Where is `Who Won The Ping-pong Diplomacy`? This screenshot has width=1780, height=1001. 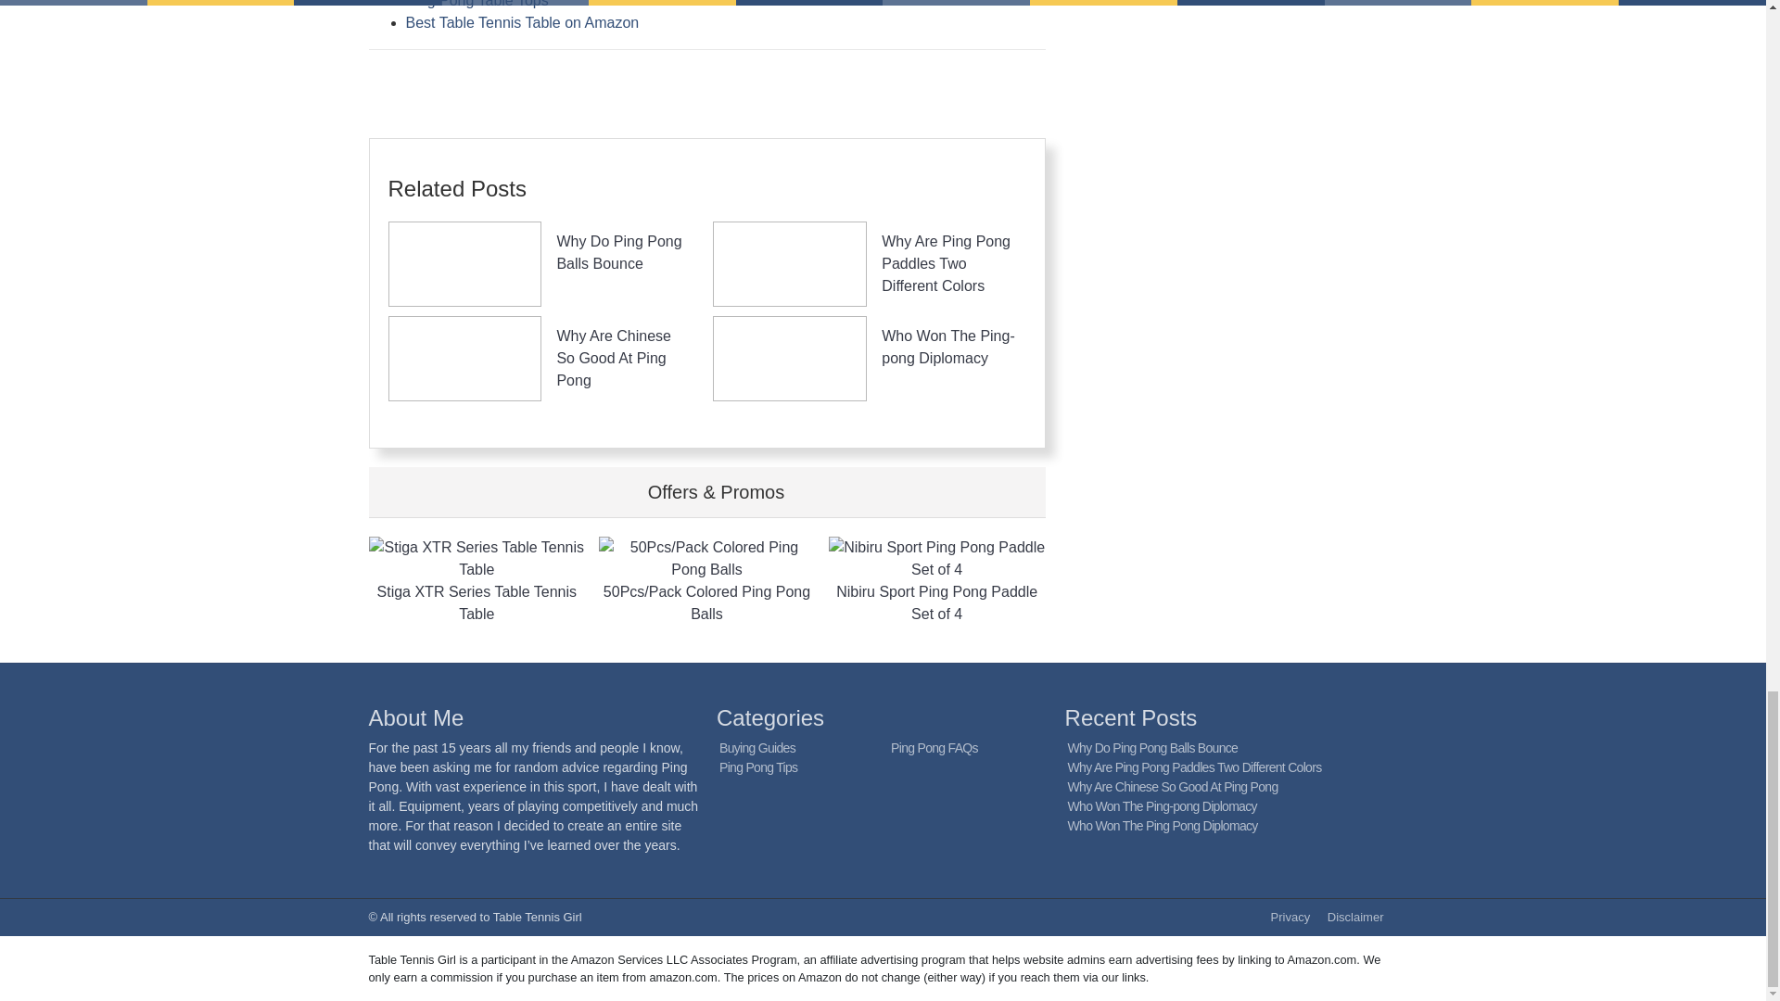
Who Won The Ping-pong Diplomacy is located at coordinates (947, 347).